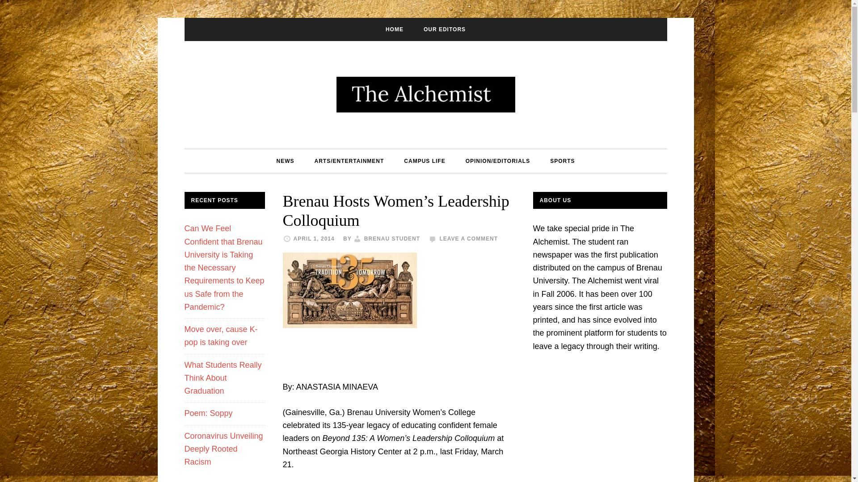 The height and width of the screenshot is (482, 858). I want to click on LEAVE A COMMENT, so click(468, 239).